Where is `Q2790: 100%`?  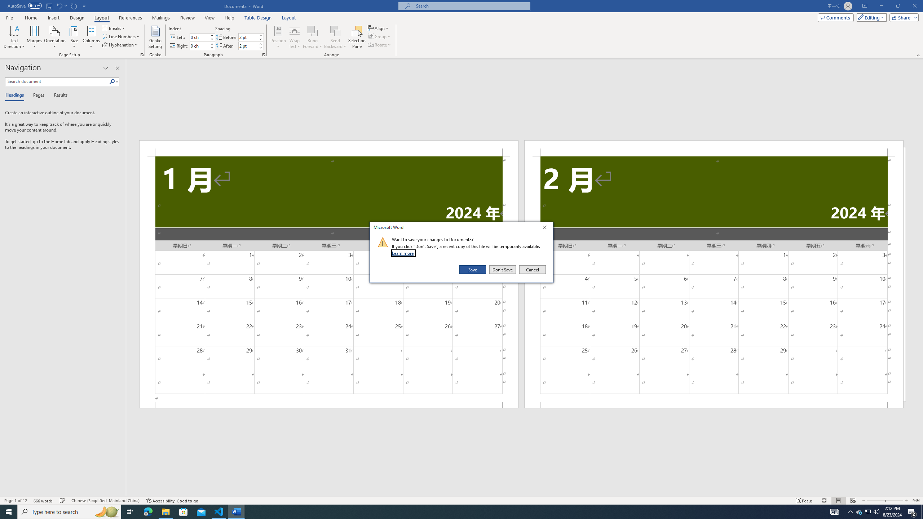 Q2790: 100% is located at coordinates (876, 512).